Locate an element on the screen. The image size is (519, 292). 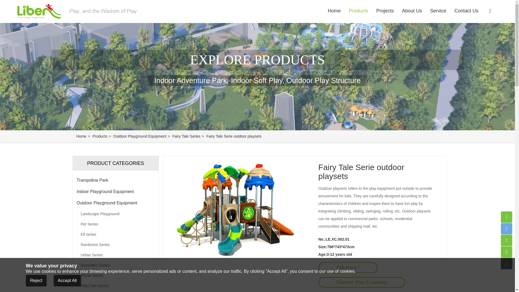
About Us is located at coordinates (412, 11).